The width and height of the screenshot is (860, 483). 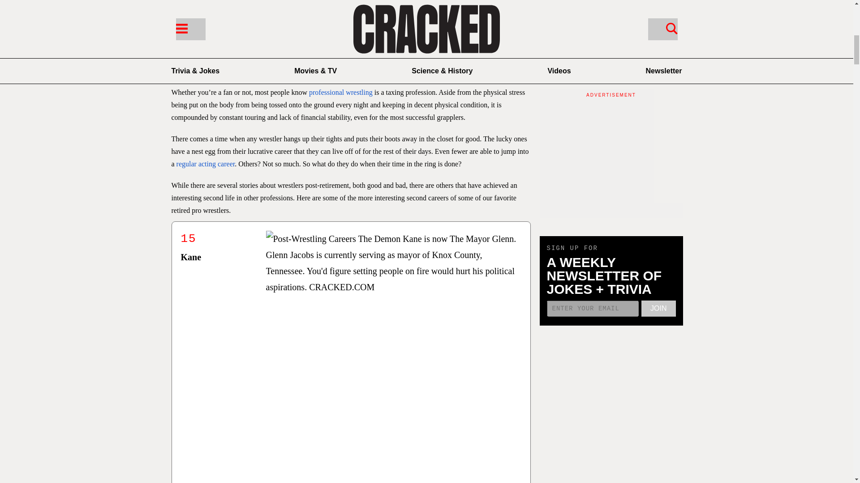 What do you see at coordinates (350, 54) in the screenshot?
I see `Erik Barnes` at bounding box center [350, 54].